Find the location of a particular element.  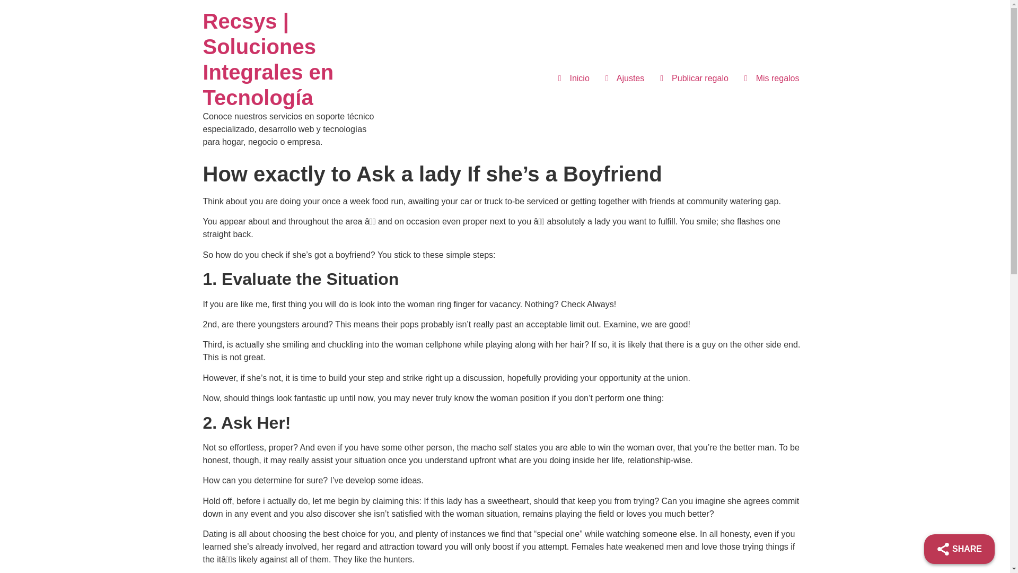

Mis regalos is located at coordinates (771, 79).